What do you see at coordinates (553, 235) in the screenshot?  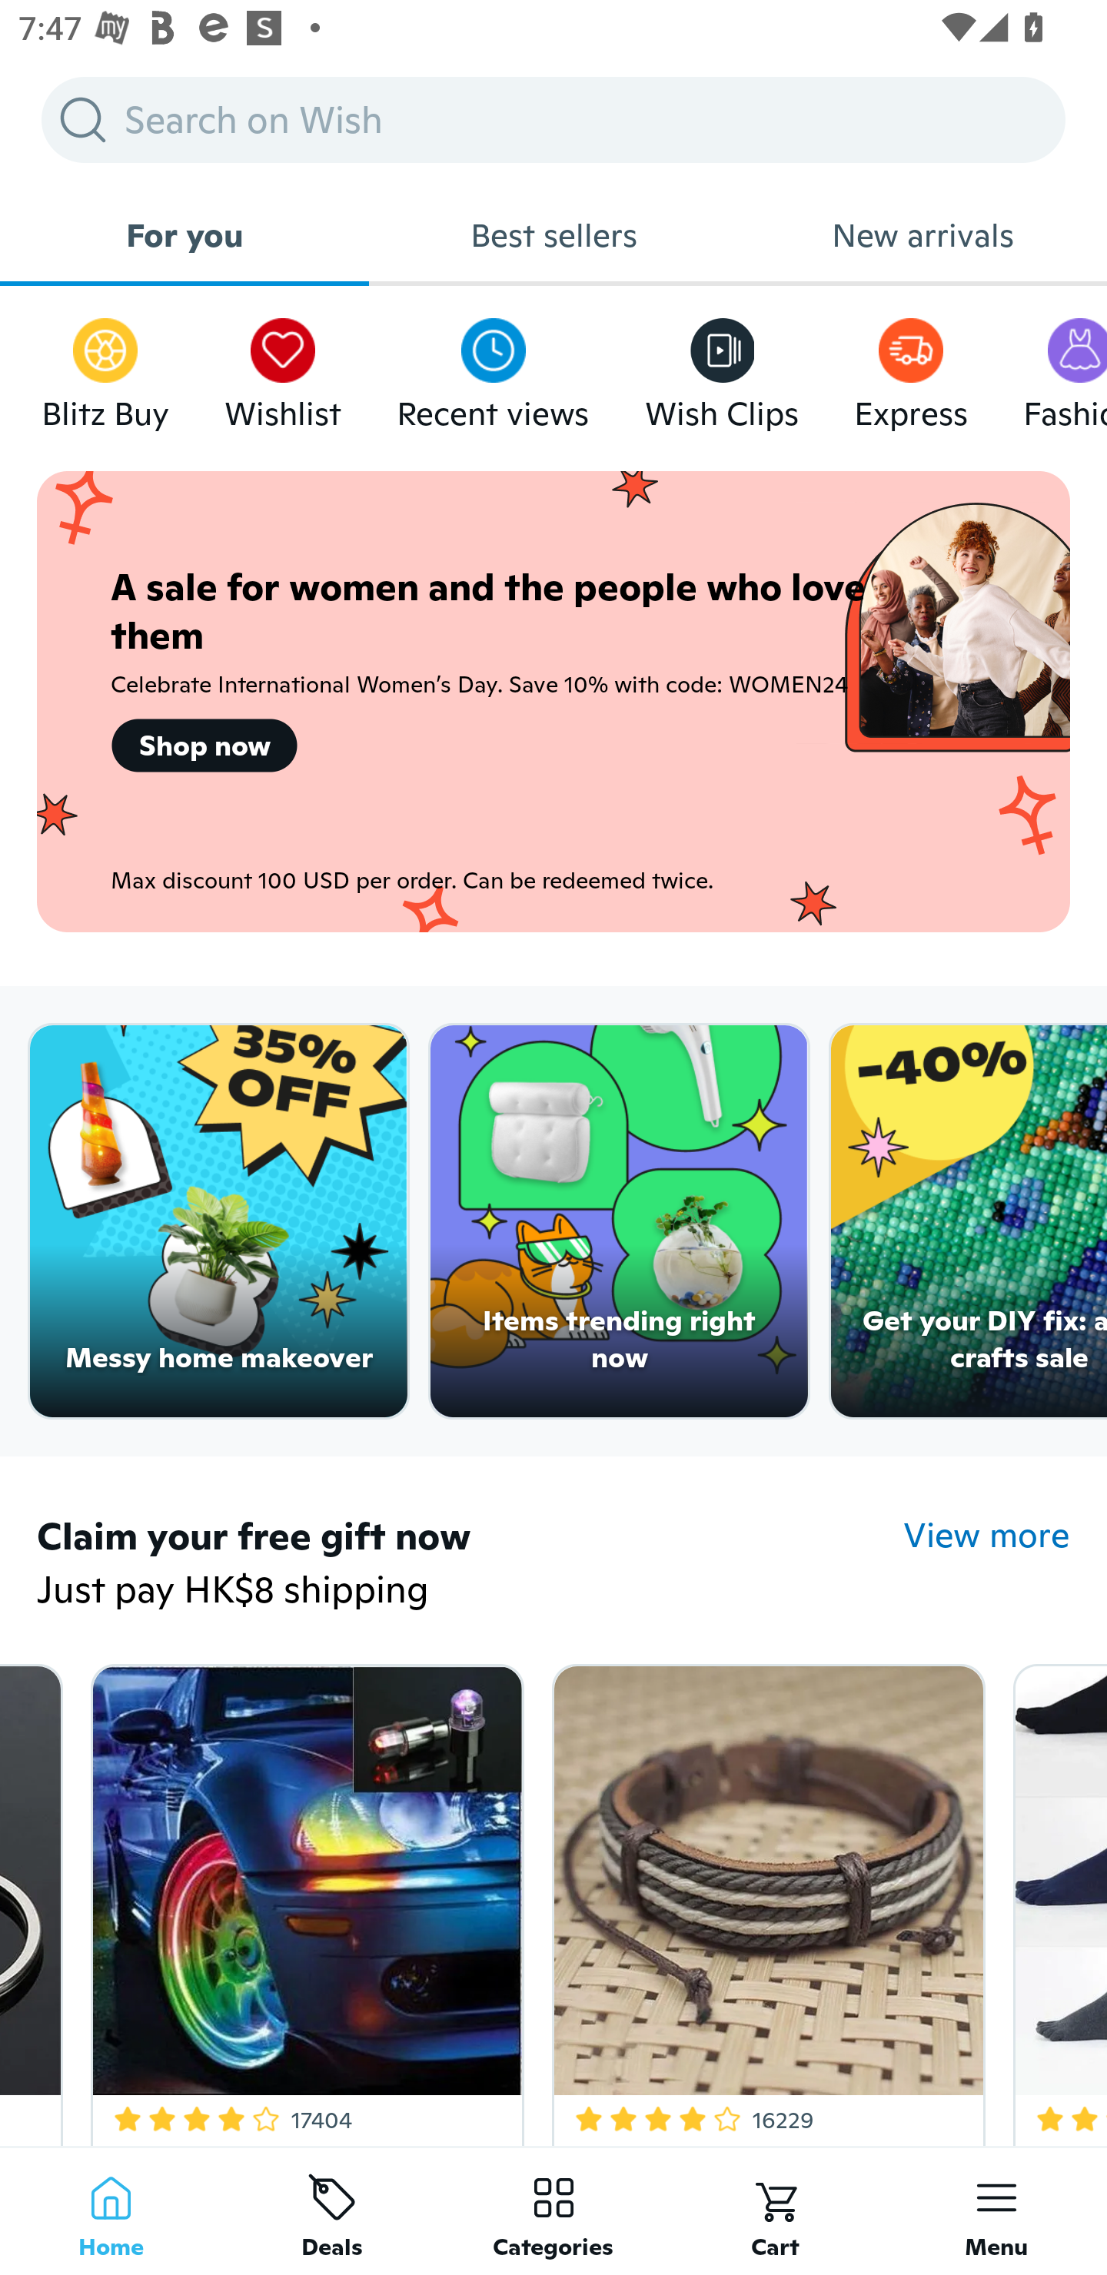 I see `Best sellers` at bounding box center [553, 235].